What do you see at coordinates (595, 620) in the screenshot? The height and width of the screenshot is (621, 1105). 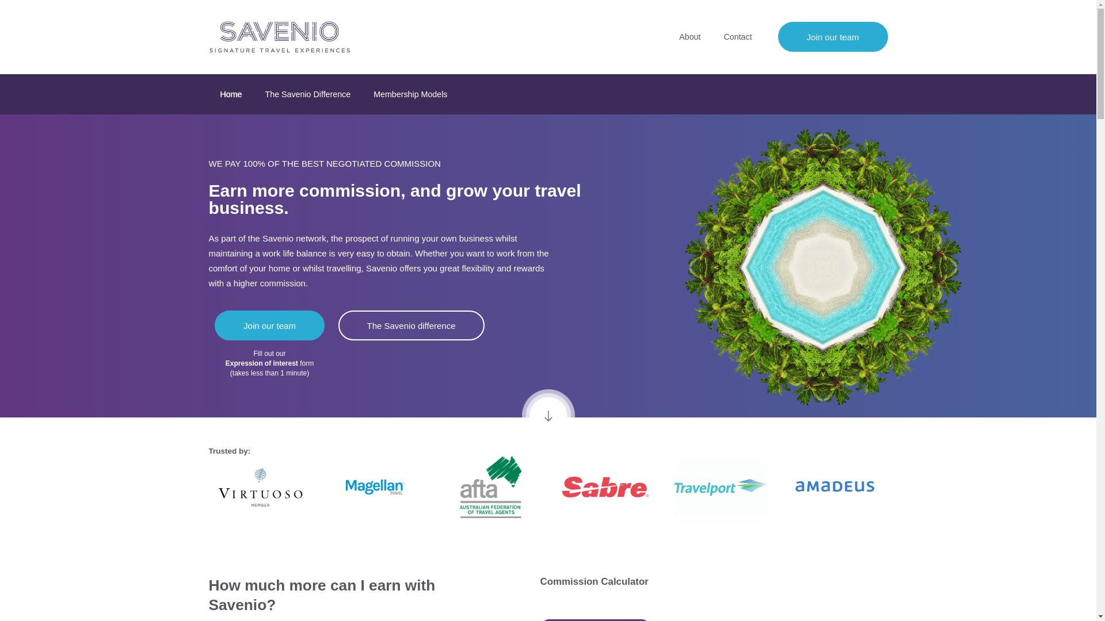 I see `Elite 100 Model` at bounding box center [595, 620].